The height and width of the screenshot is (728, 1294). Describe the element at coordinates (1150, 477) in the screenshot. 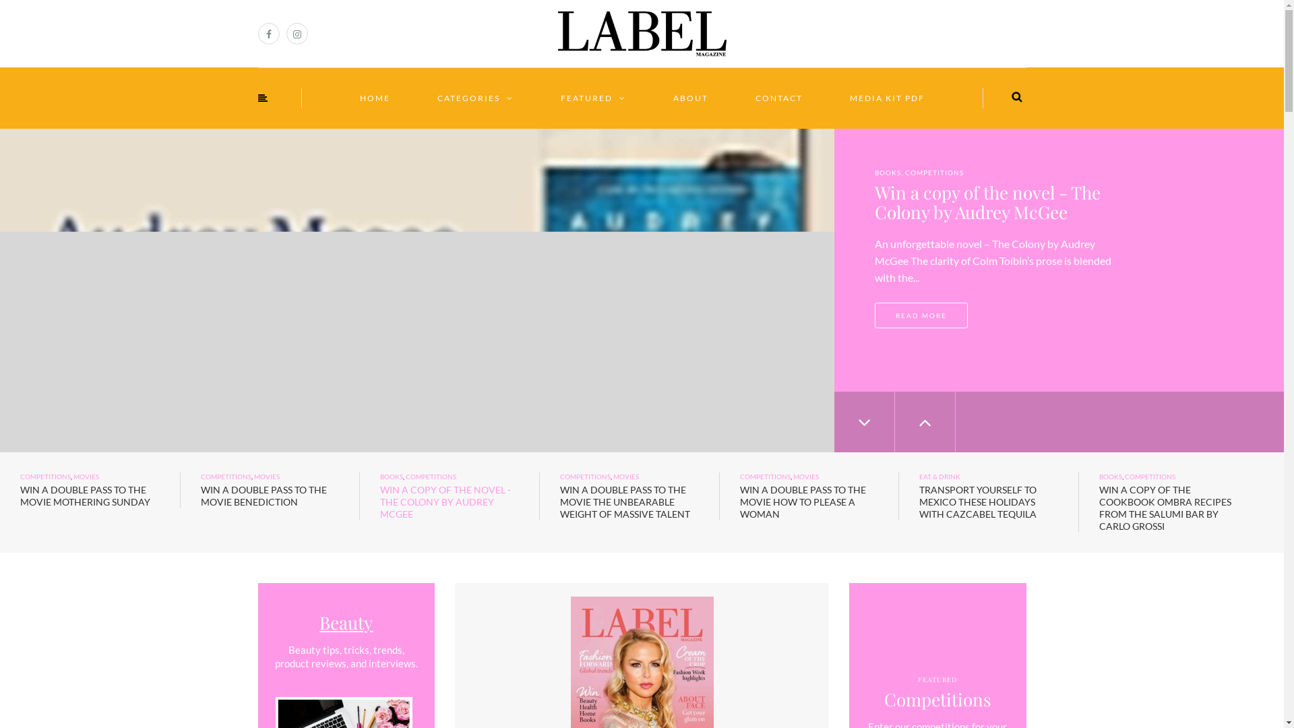

I see `COMPETITIONS` at that location.